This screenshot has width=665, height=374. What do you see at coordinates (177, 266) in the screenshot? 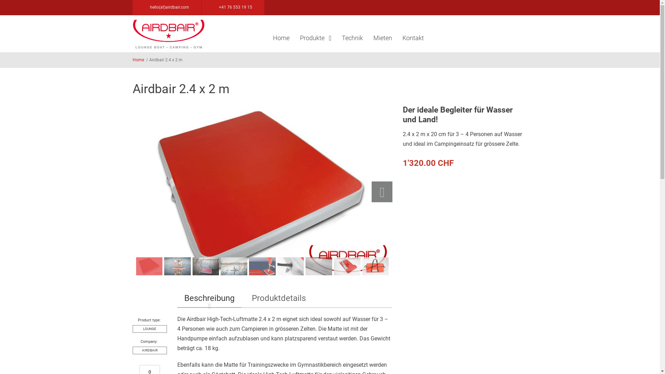
I see `Airdbair 2.4 x 2 m` at bounding box center [177, 266].